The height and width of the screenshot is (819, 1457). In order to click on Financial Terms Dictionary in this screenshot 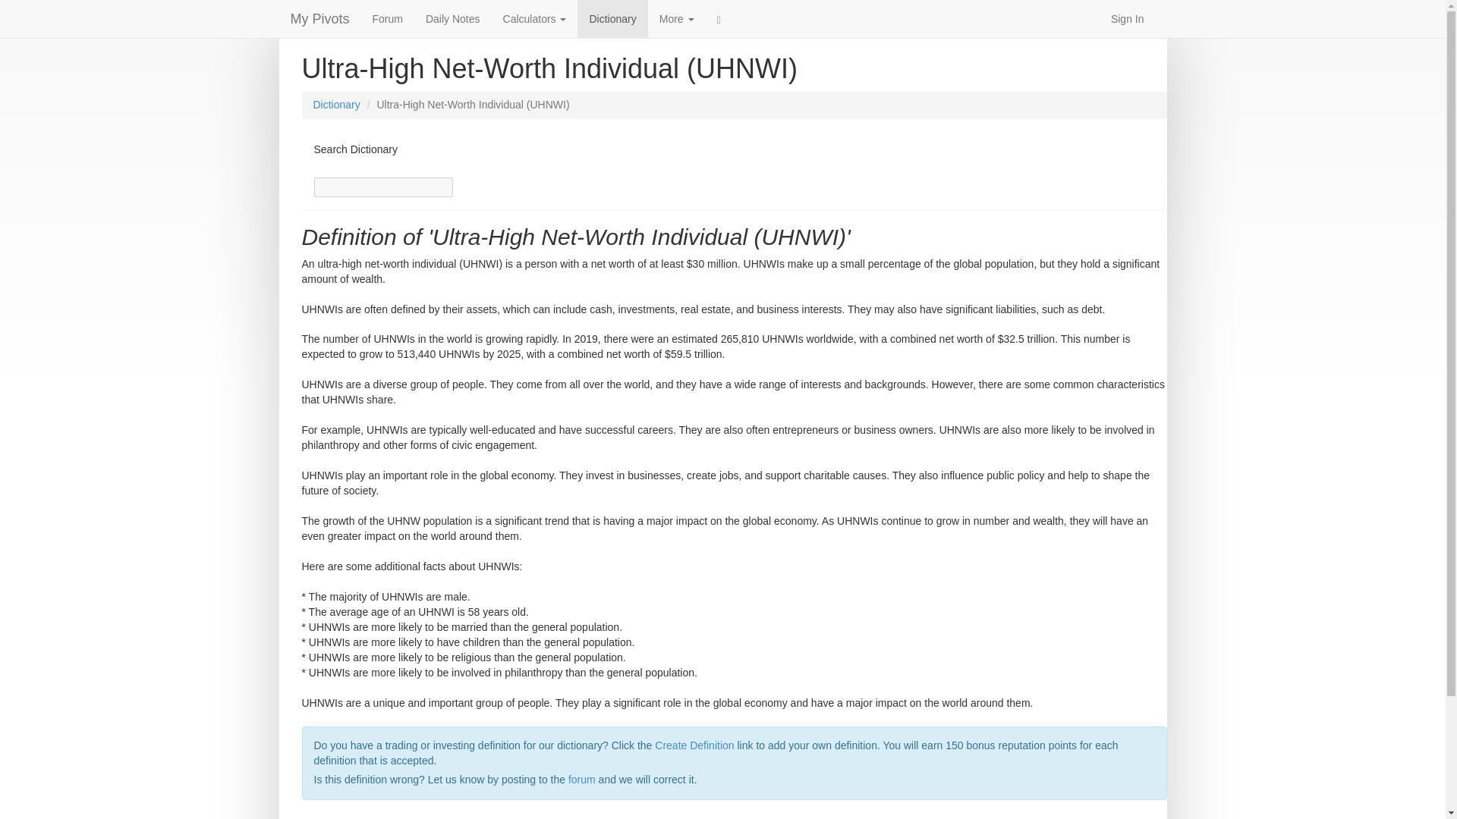, I will do `click(612, 18)`.